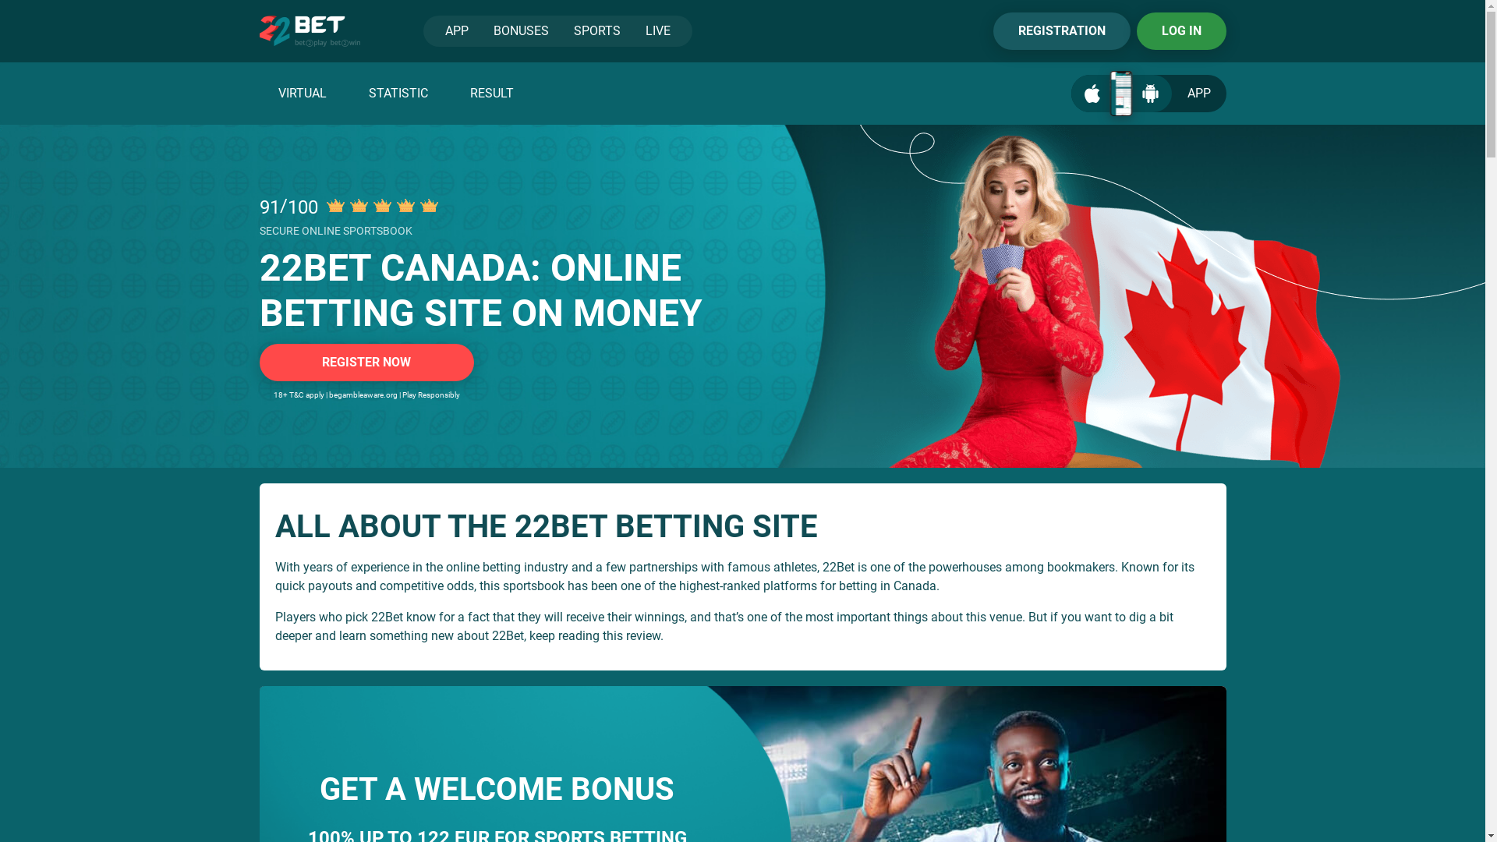 The width and height of the screenshot is (1497, 842). What do you see at coordinates (742, 296) in the screenshot?
I see `22Bet Bookmaker` at bounding box center [742, 296].